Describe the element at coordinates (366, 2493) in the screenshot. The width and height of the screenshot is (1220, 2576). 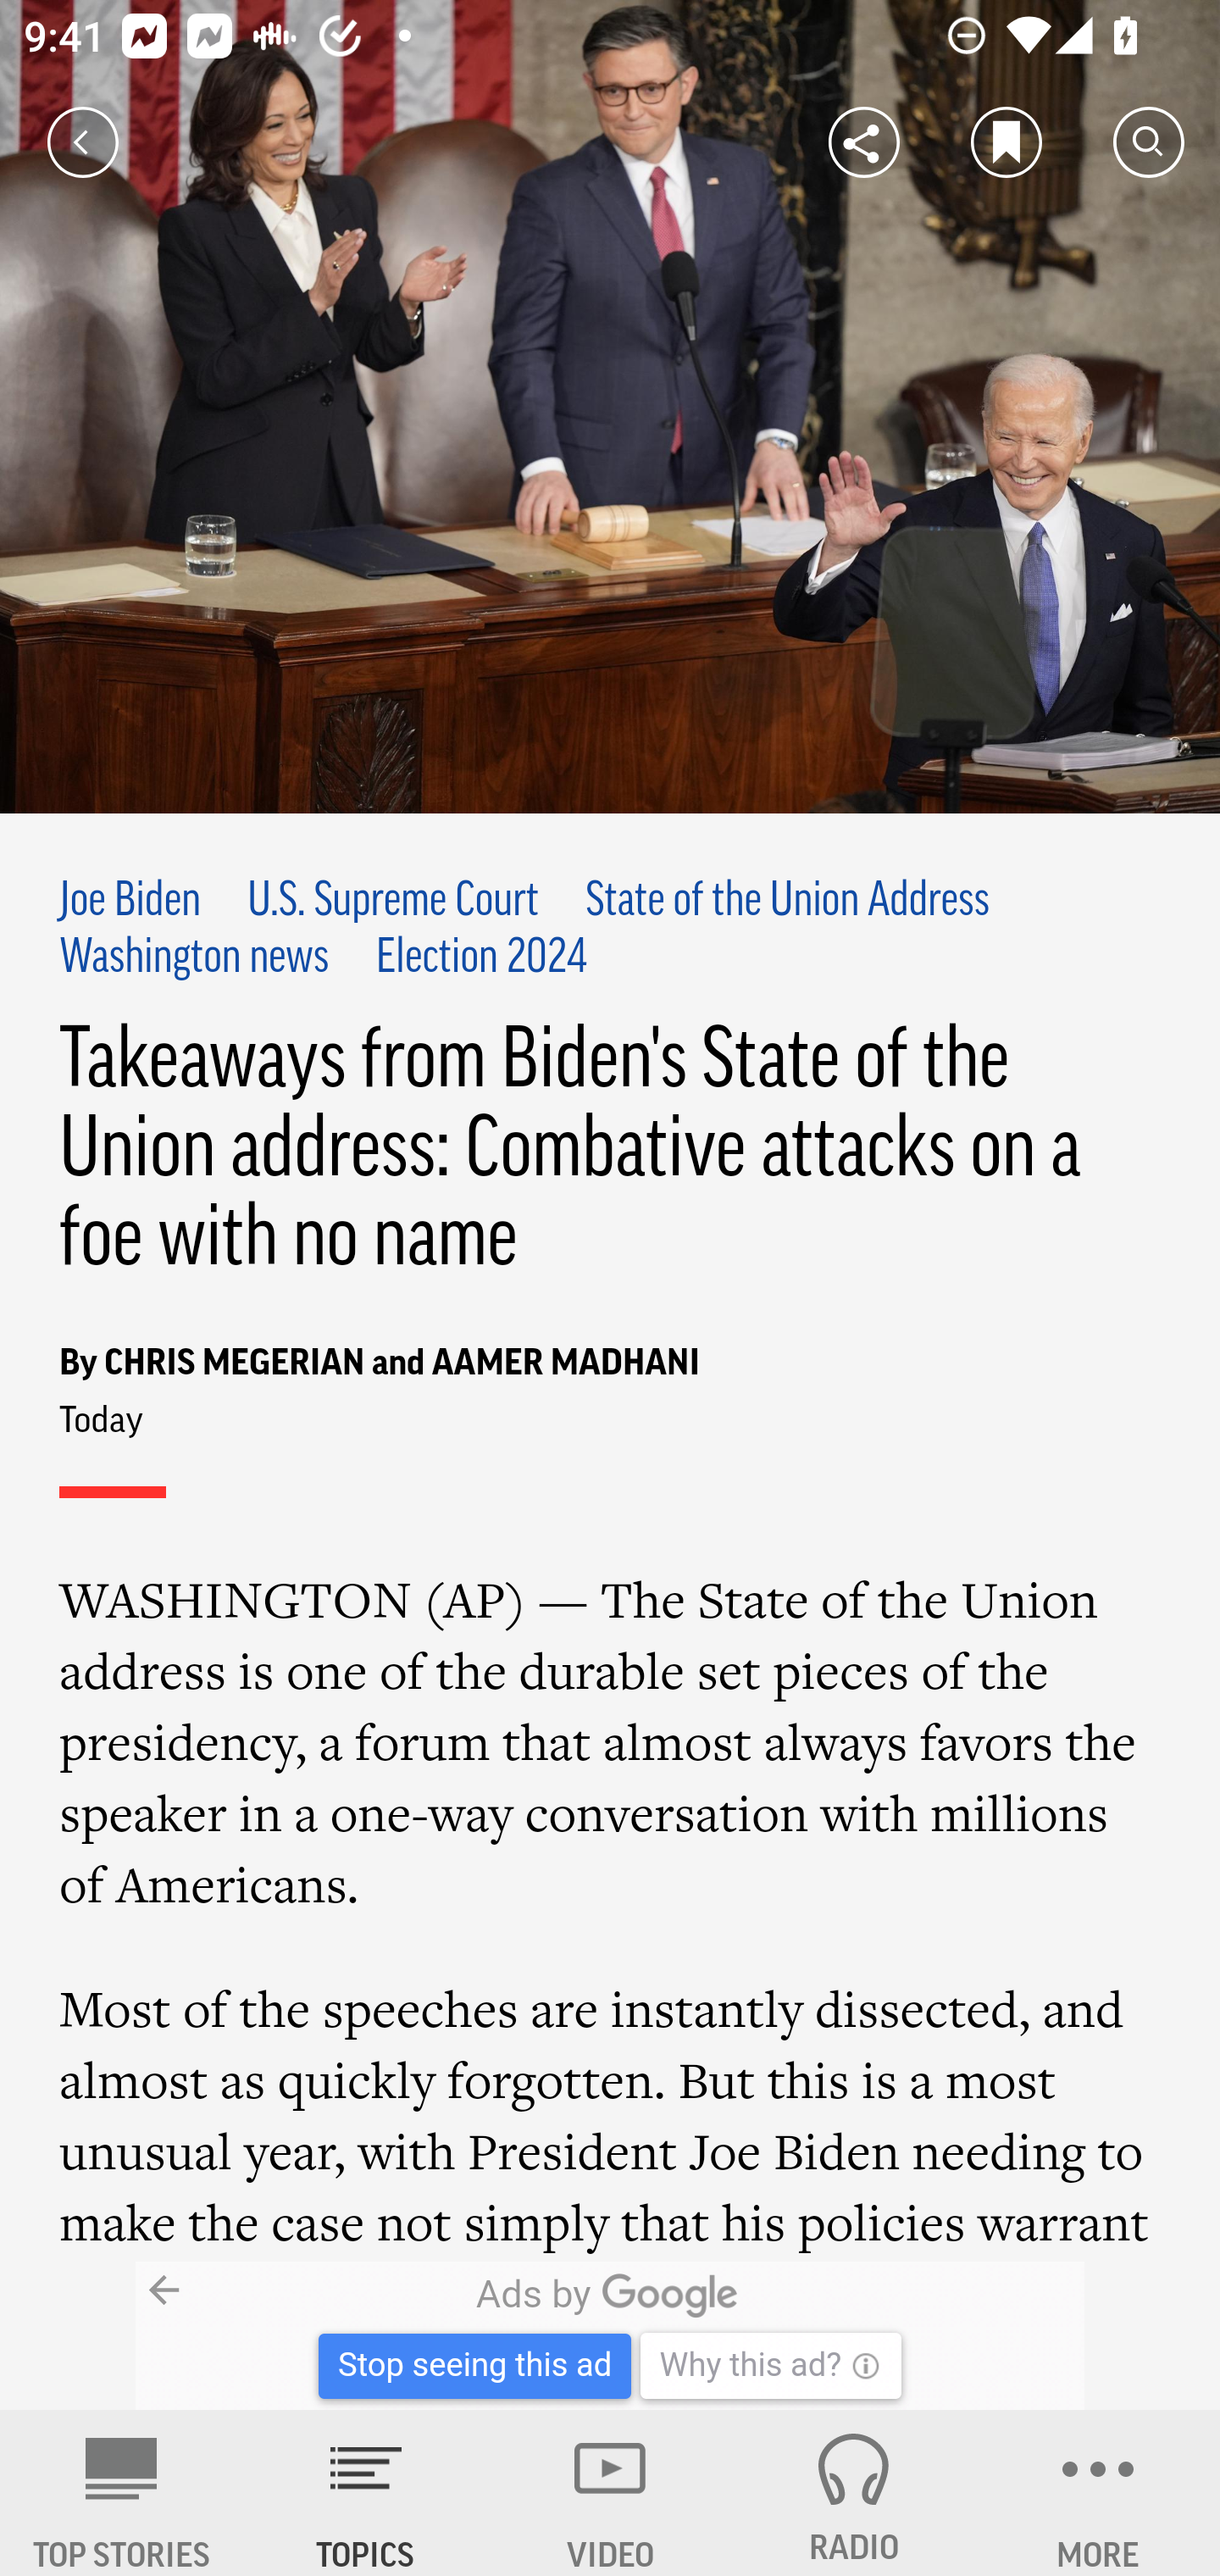
I see `TOPICS` at that location.